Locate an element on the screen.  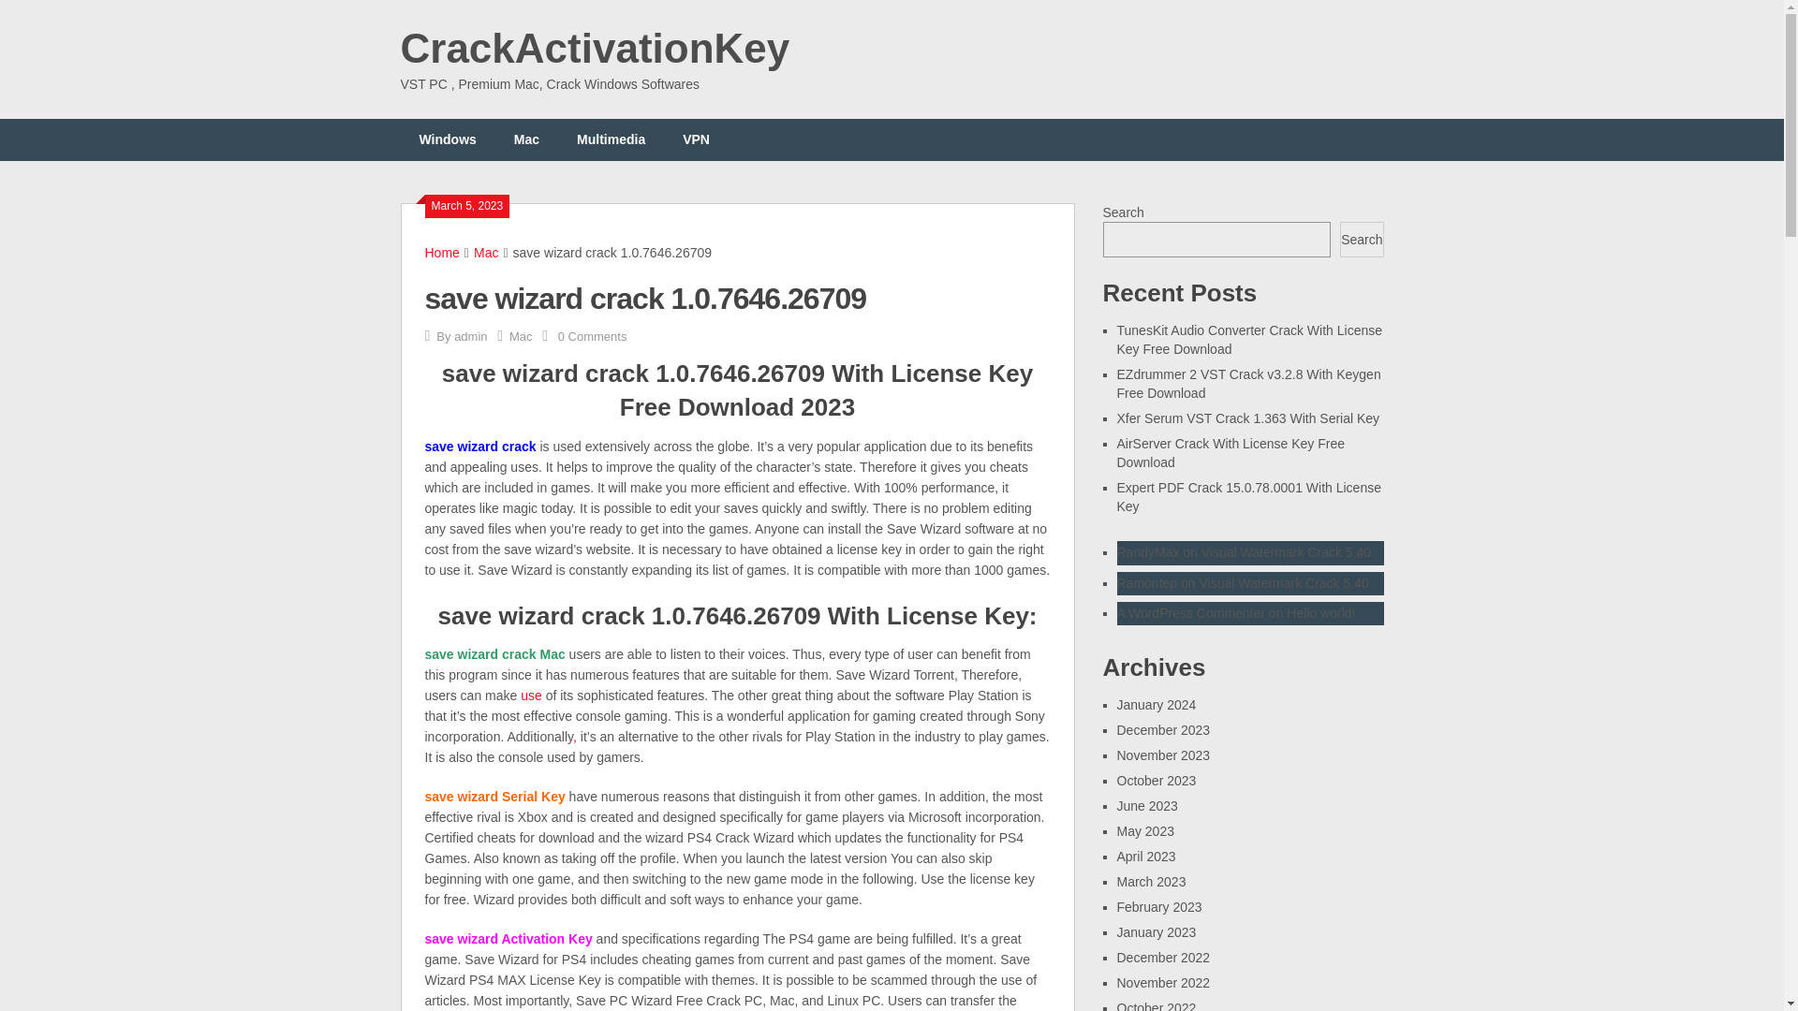
Xfer Serum VST Crack 1.363 With Serial Key is located at coordinates (1247, 418).